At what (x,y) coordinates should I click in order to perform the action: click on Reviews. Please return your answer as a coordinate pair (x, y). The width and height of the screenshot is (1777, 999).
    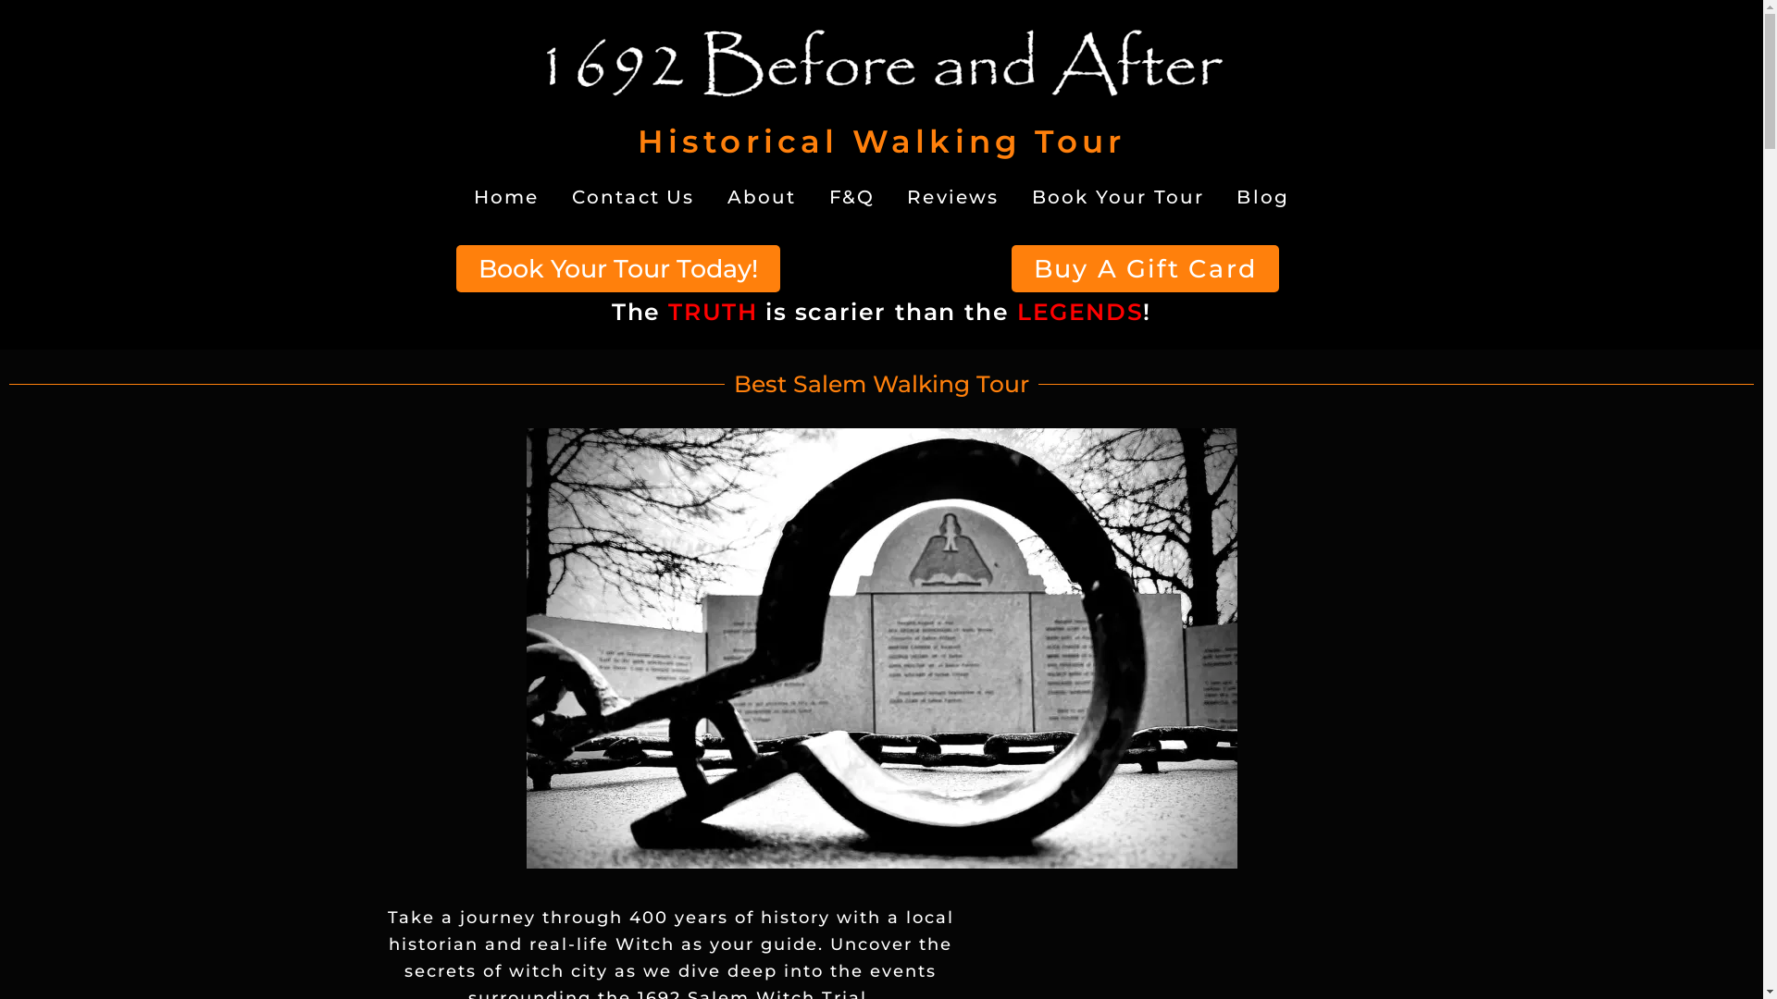
    Looking at the image, I should click on (953, 198).